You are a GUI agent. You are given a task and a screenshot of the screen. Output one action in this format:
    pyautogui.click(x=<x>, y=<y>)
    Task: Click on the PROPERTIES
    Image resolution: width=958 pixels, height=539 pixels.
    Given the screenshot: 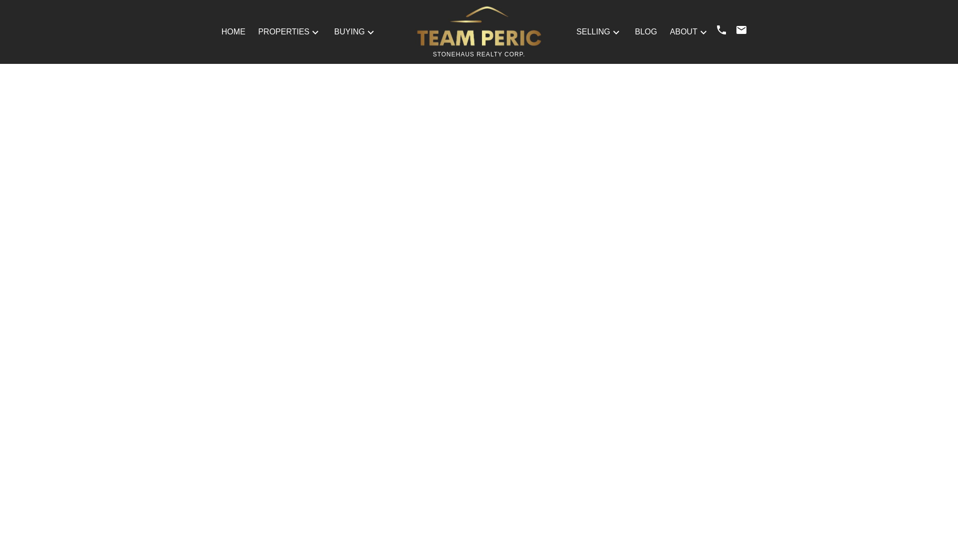 What is the action you would take?
    pyautogui.click(x=283, y=31)
    